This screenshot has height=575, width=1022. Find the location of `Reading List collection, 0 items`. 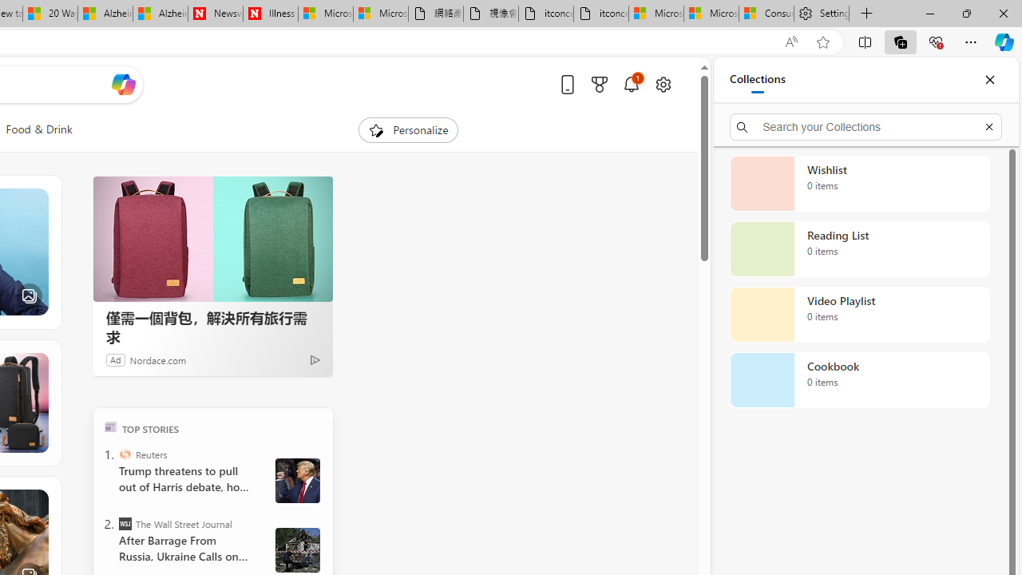

Reading List collection, 0 items is located at coordinates (859, 249).